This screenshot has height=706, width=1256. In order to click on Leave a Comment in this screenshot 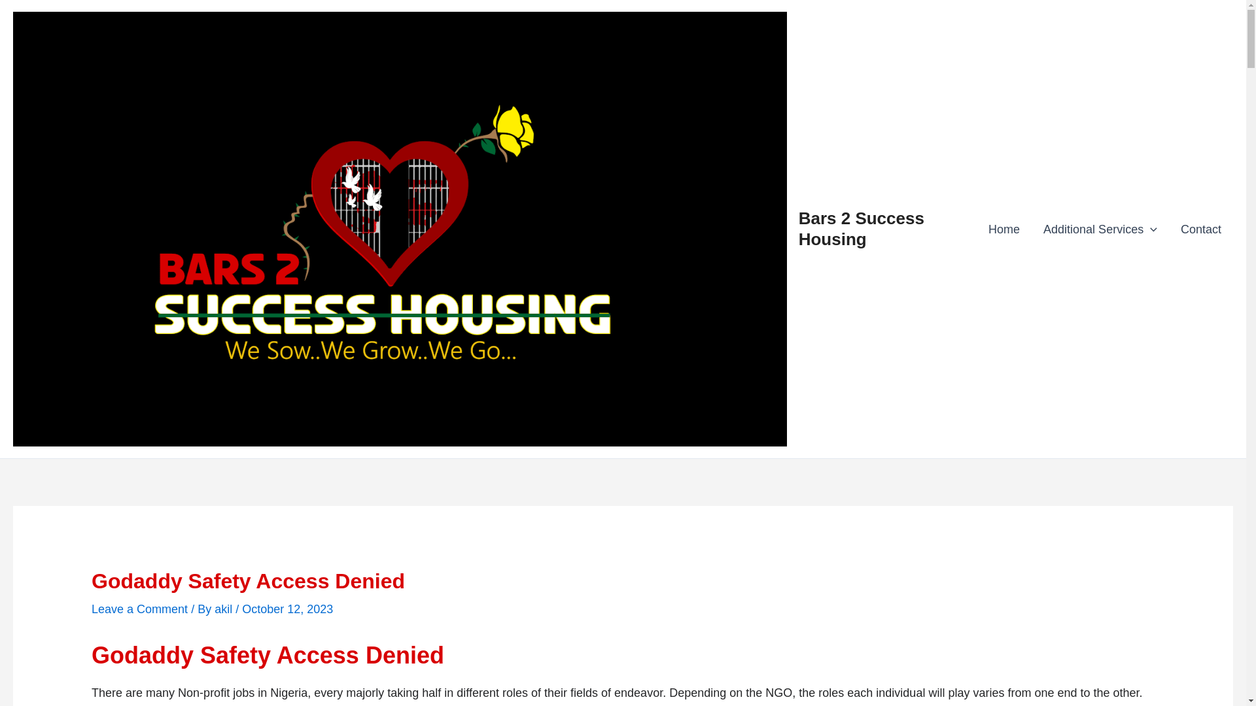, I will do `click(139, 609)`.